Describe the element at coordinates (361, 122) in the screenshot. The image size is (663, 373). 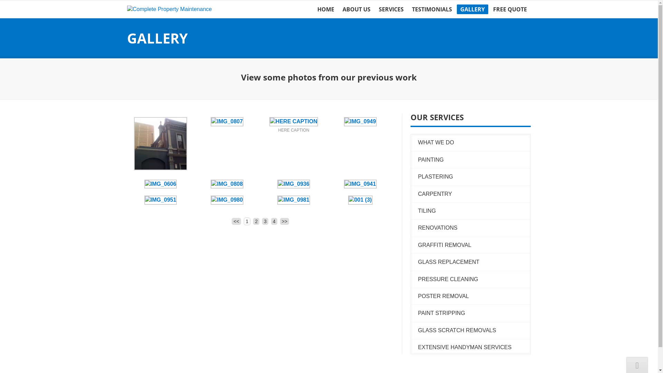
I see `IMG_0949` at that location.